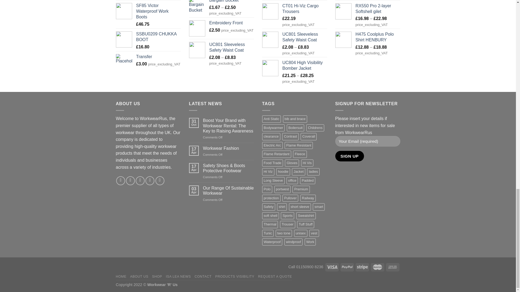 Image resolution: width=520 pixels, height=292 pixels. What do you see at coordinates (350, 156) in the screenshot?
I see `Sign Up` at bounding box center [350, 156].